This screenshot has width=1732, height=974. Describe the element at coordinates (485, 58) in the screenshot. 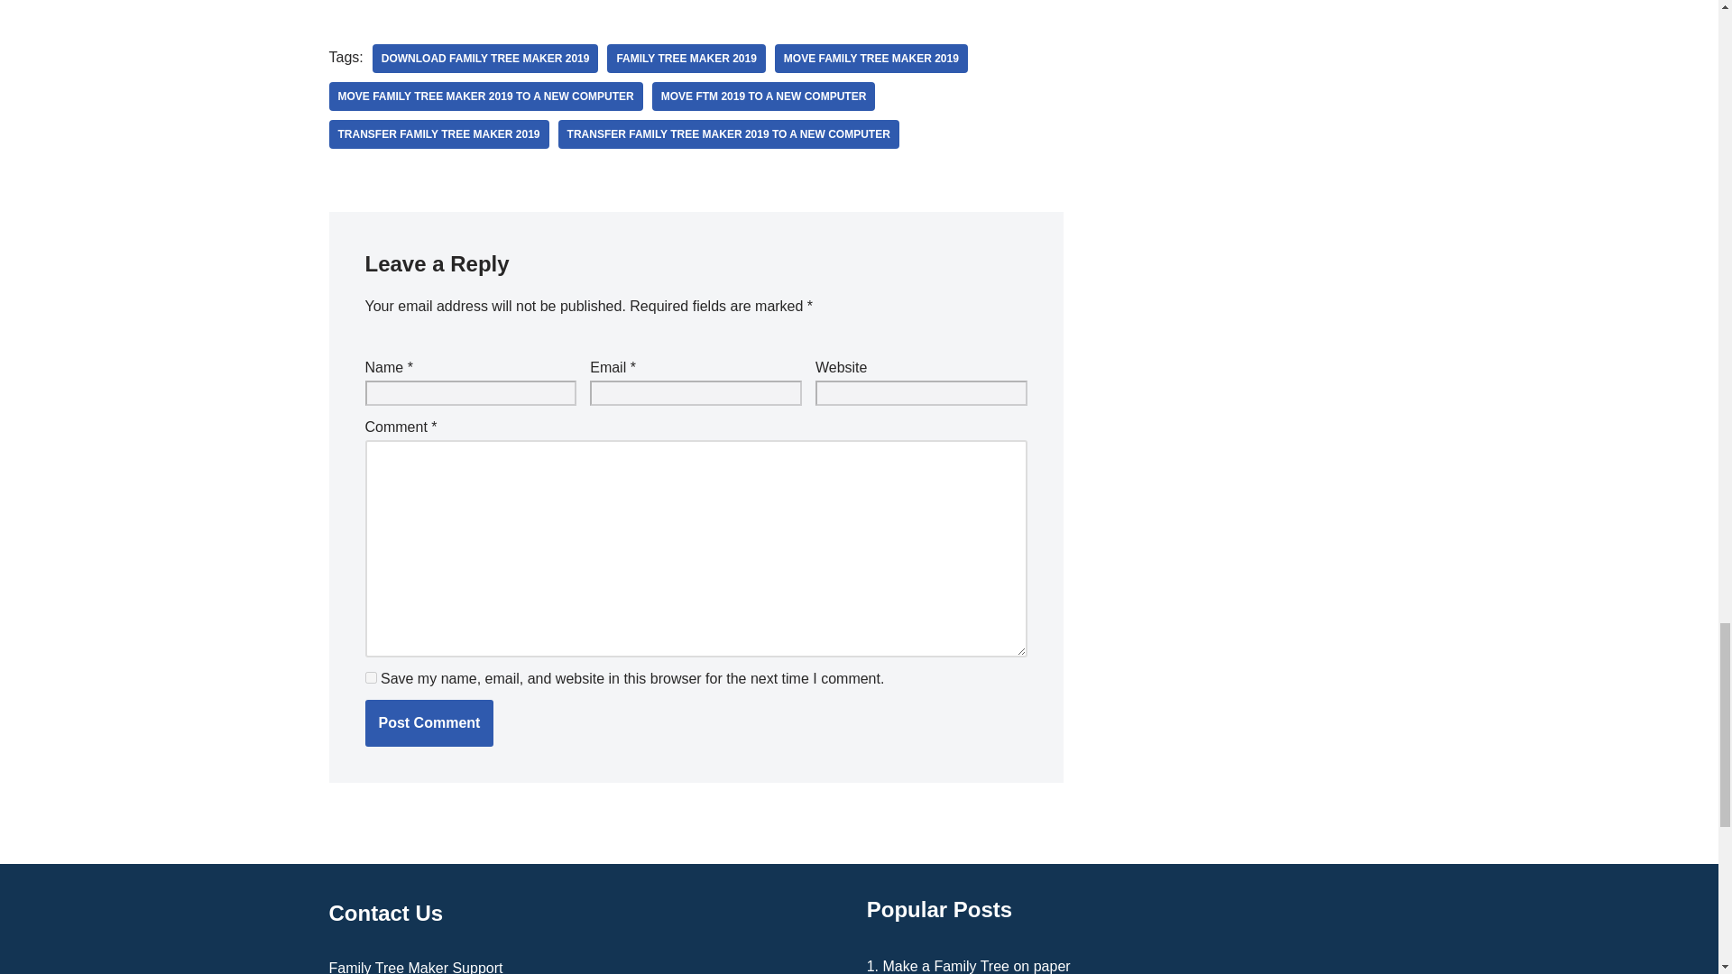

I see `DOWNLOAD FAMILY TREE MAKER 2019` at that location.